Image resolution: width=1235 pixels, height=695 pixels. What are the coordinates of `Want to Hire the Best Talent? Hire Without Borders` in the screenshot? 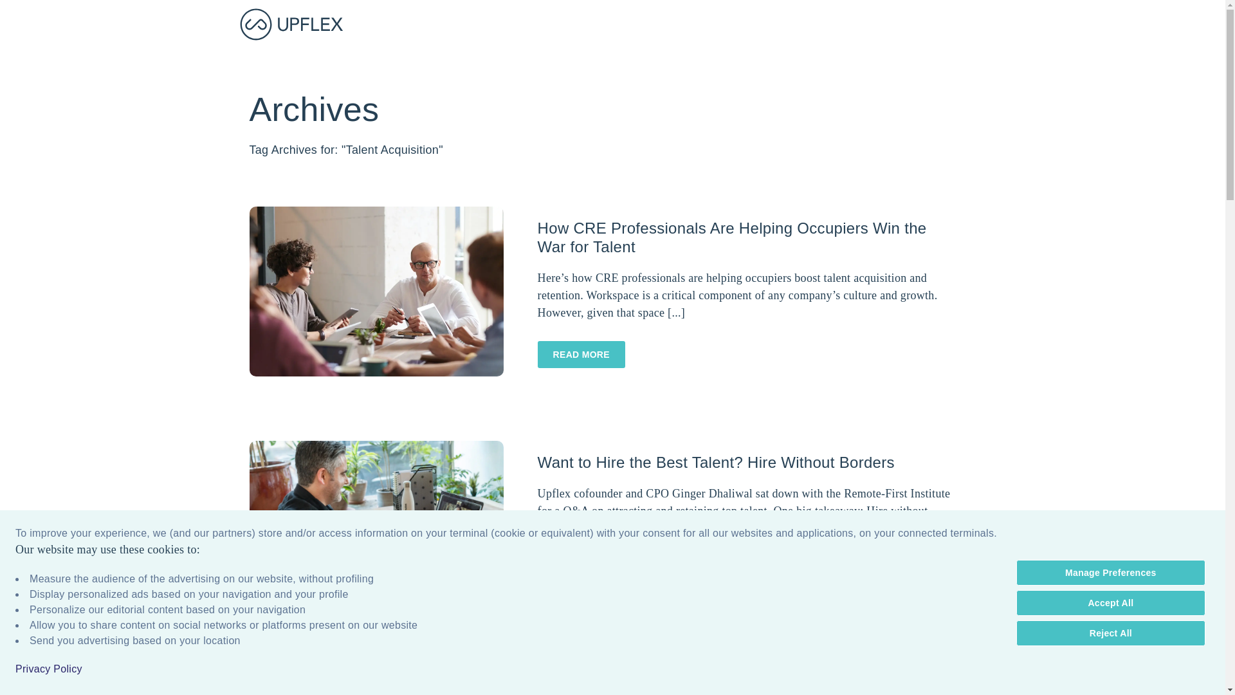 It's located at (715, 462).